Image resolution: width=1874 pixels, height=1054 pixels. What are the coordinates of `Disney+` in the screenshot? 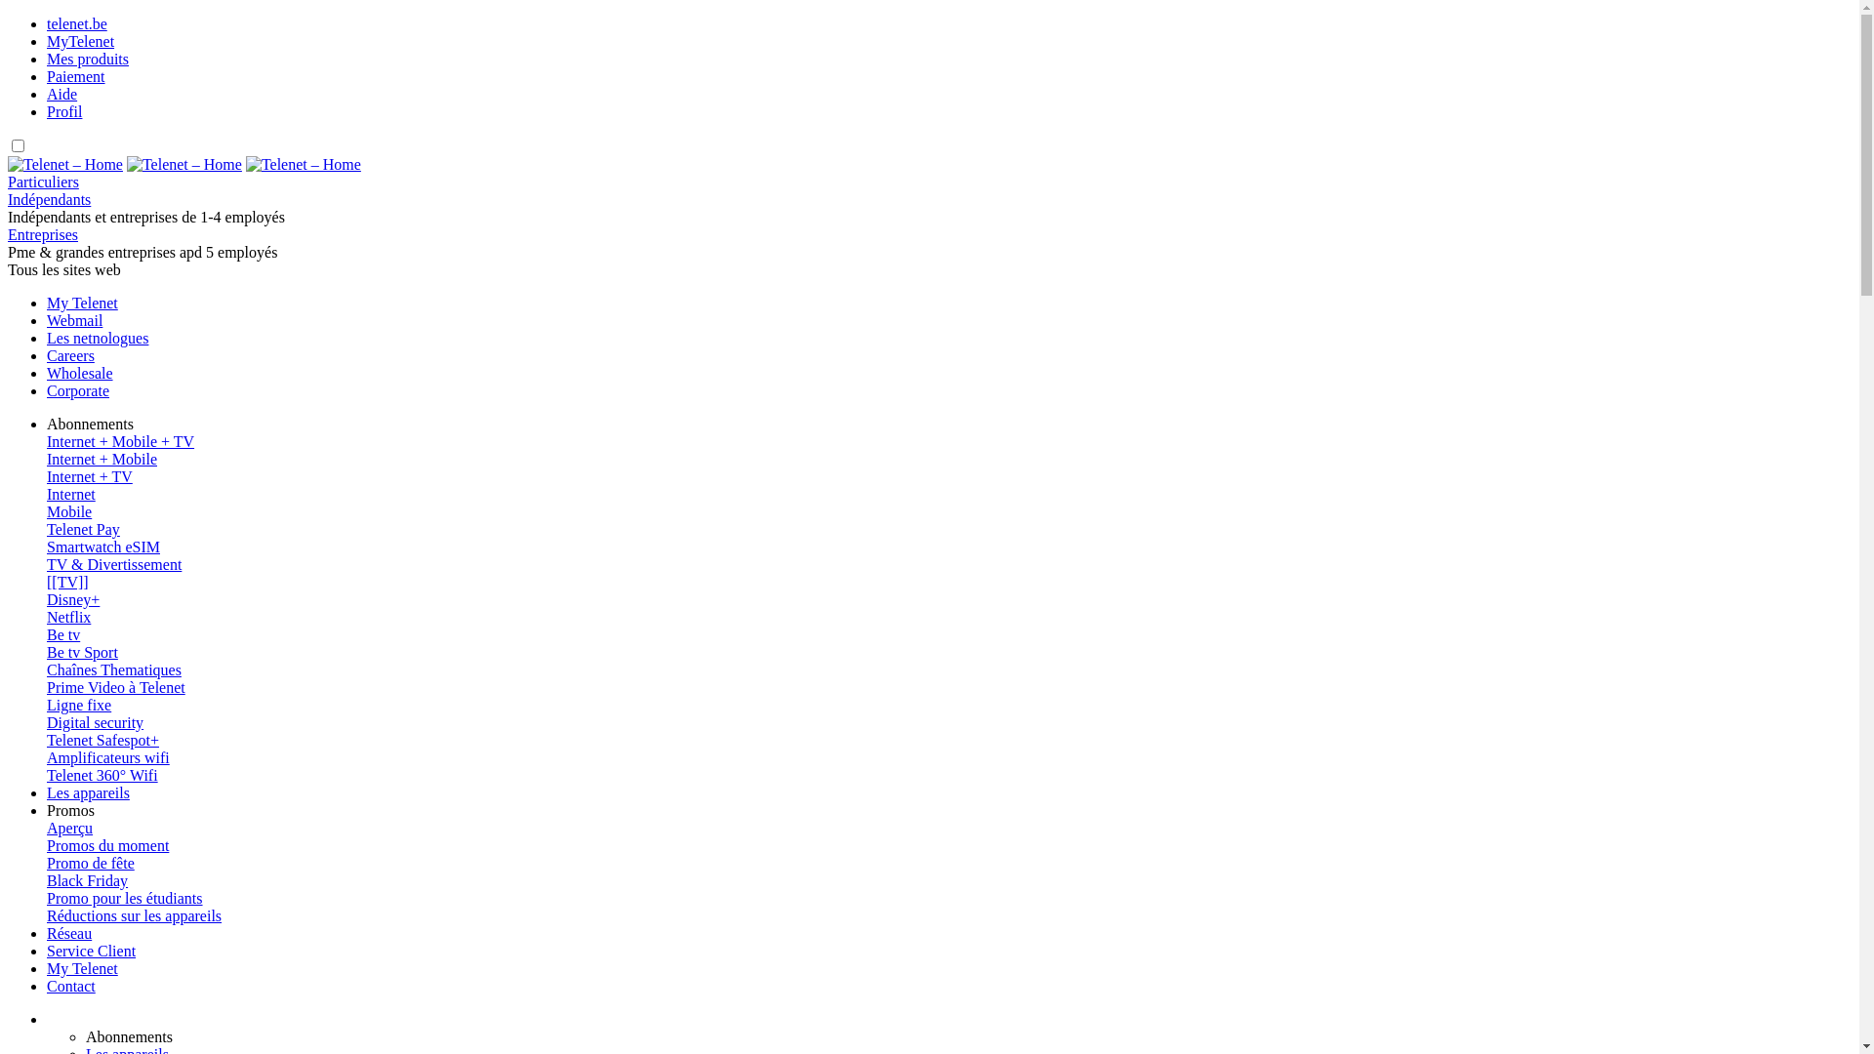 It's located at (73, 599).